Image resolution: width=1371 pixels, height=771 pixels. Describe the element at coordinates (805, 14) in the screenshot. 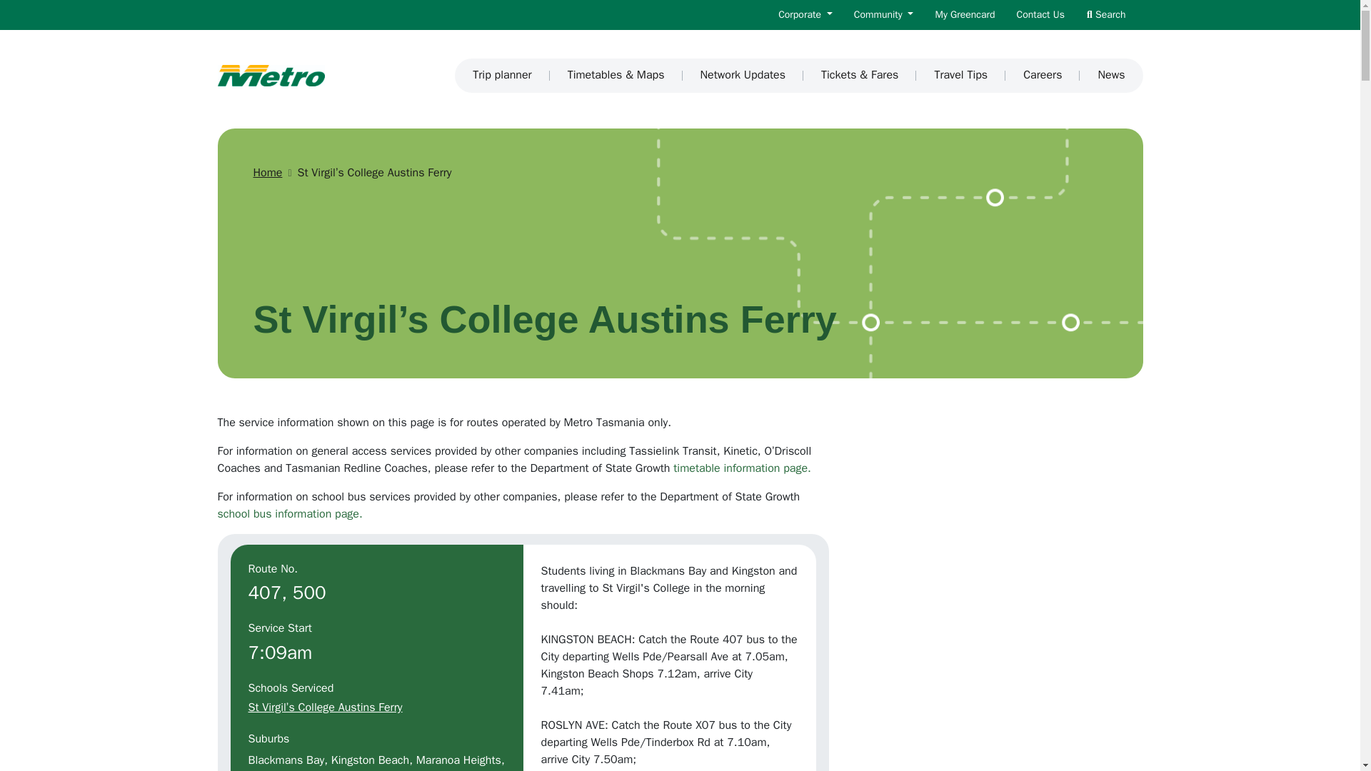

I see `Corporate` at that location.